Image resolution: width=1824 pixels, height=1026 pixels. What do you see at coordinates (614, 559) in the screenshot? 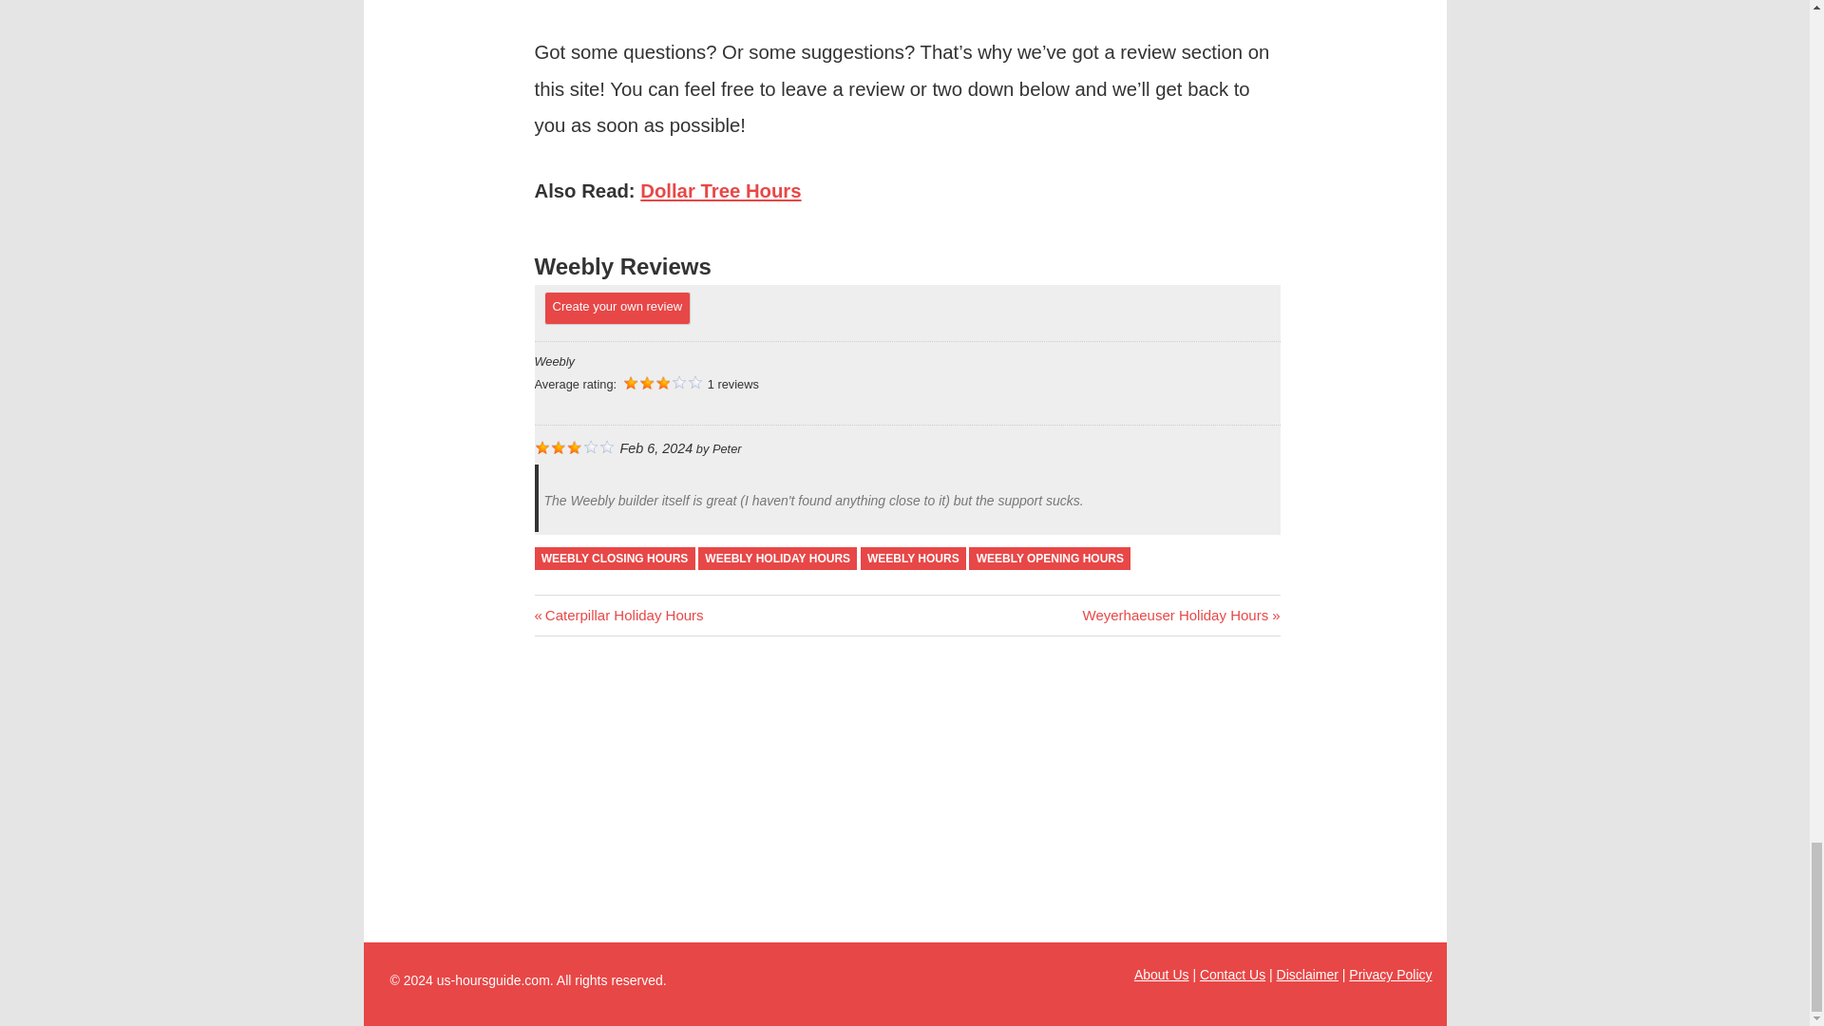
I see `WEEBLY CLOSING HOURS` at bounding box center [614, 559].